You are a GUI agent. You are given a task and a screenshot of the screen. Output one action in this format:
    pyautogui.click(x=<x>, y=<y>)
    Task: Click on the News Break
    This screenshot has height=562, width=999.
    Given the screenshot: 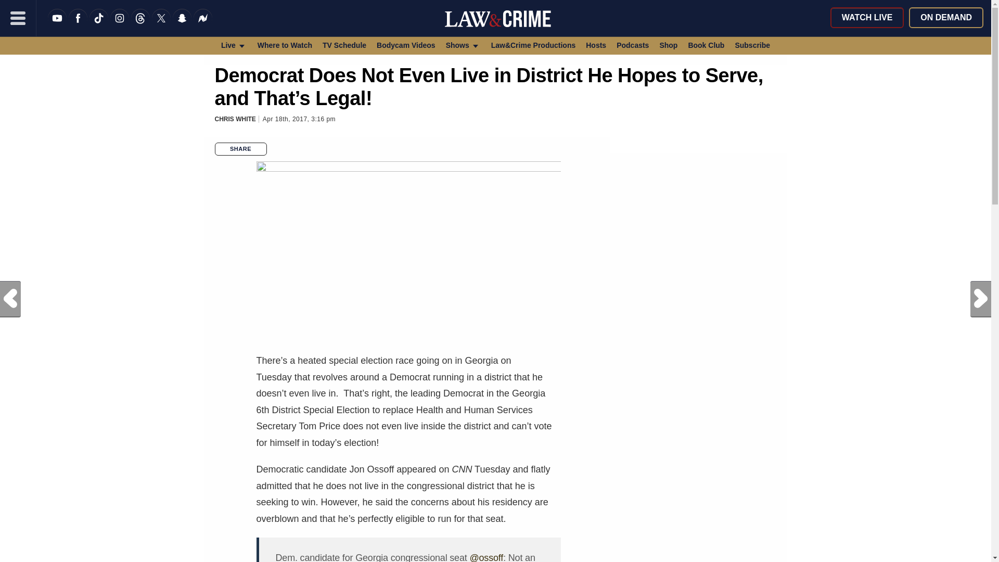 What is the action you would take?
    pyautogui.click(x=203, y=24)
    